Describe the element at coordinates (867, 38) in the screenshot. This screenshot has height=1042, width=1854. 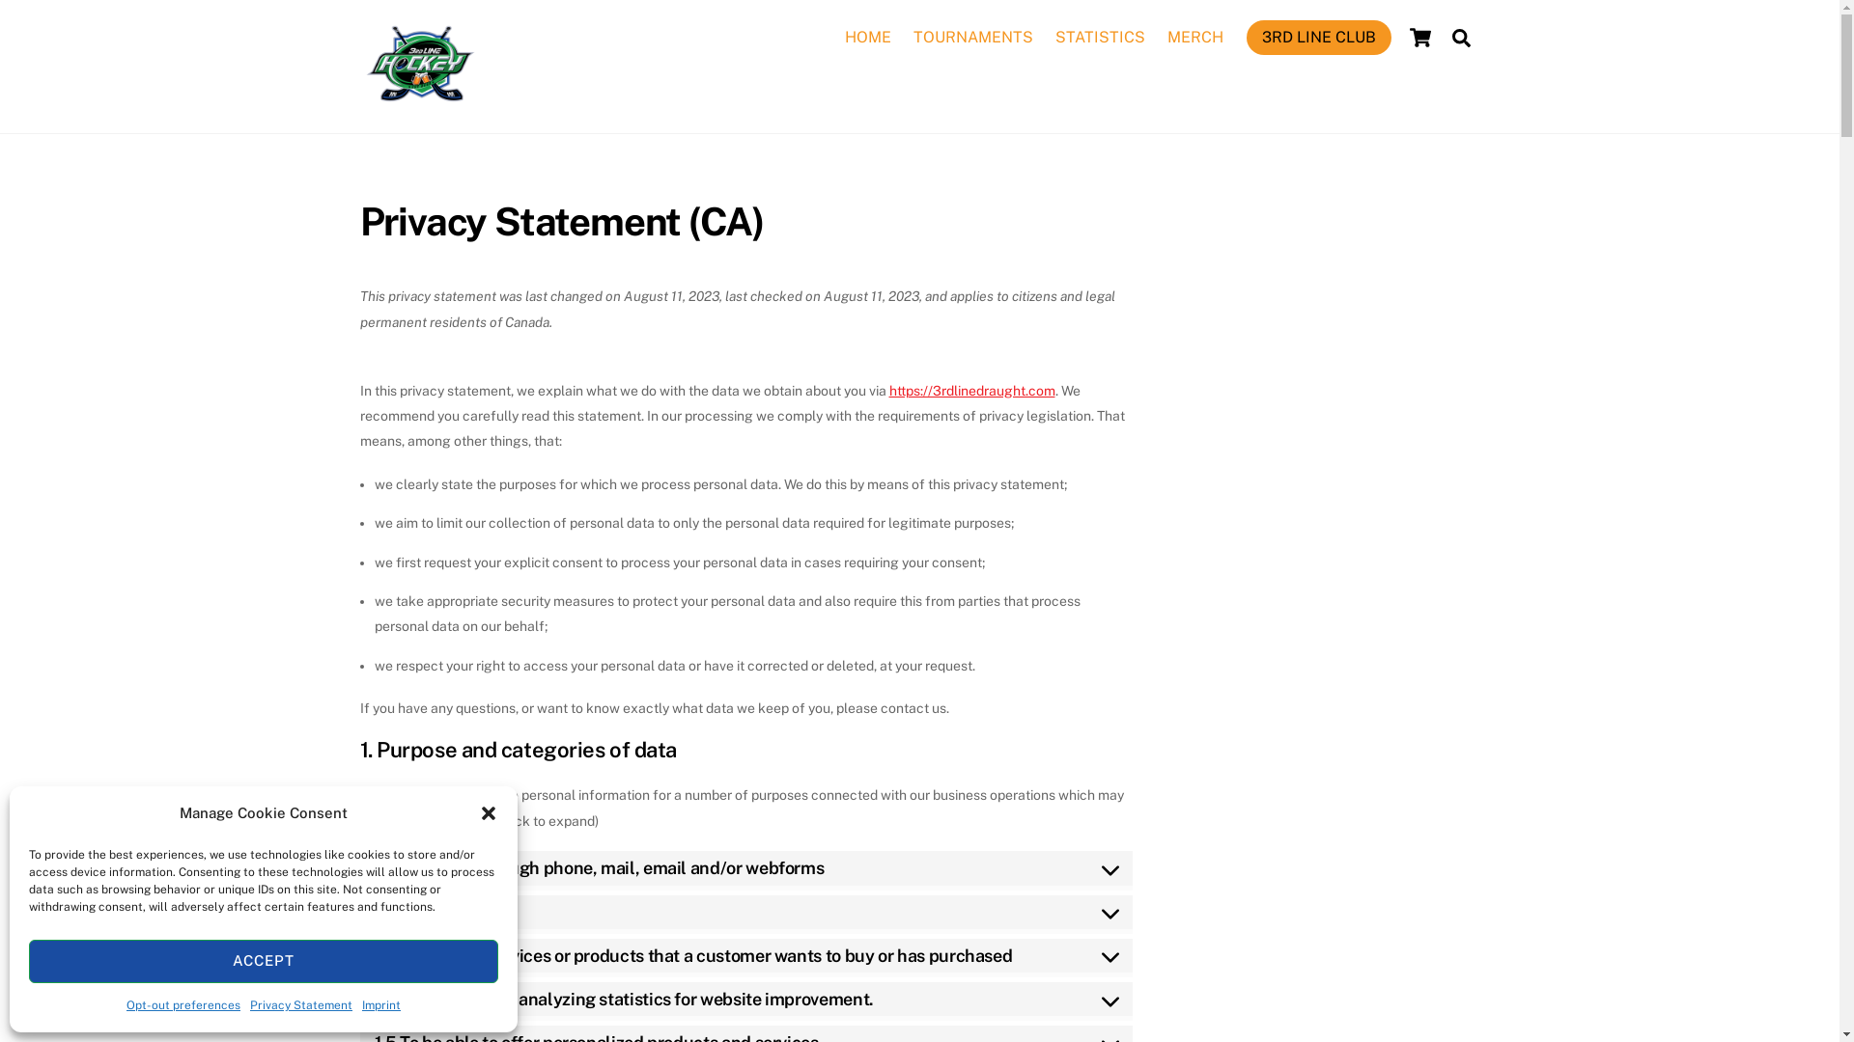
I see `HOME` at that location.